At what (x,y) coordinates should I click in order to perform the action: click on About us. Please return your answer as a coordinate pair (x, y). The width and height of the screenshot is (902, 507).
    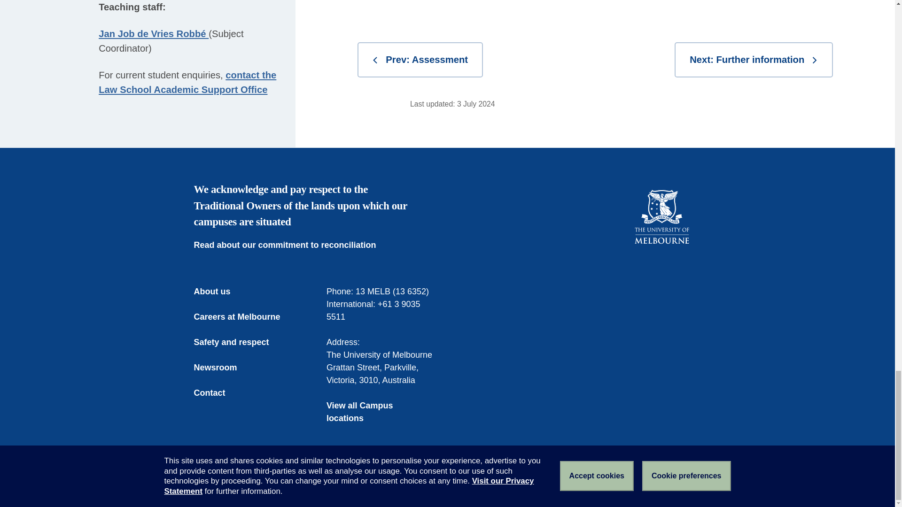
    Looking at the image, I should click on (218, 292).